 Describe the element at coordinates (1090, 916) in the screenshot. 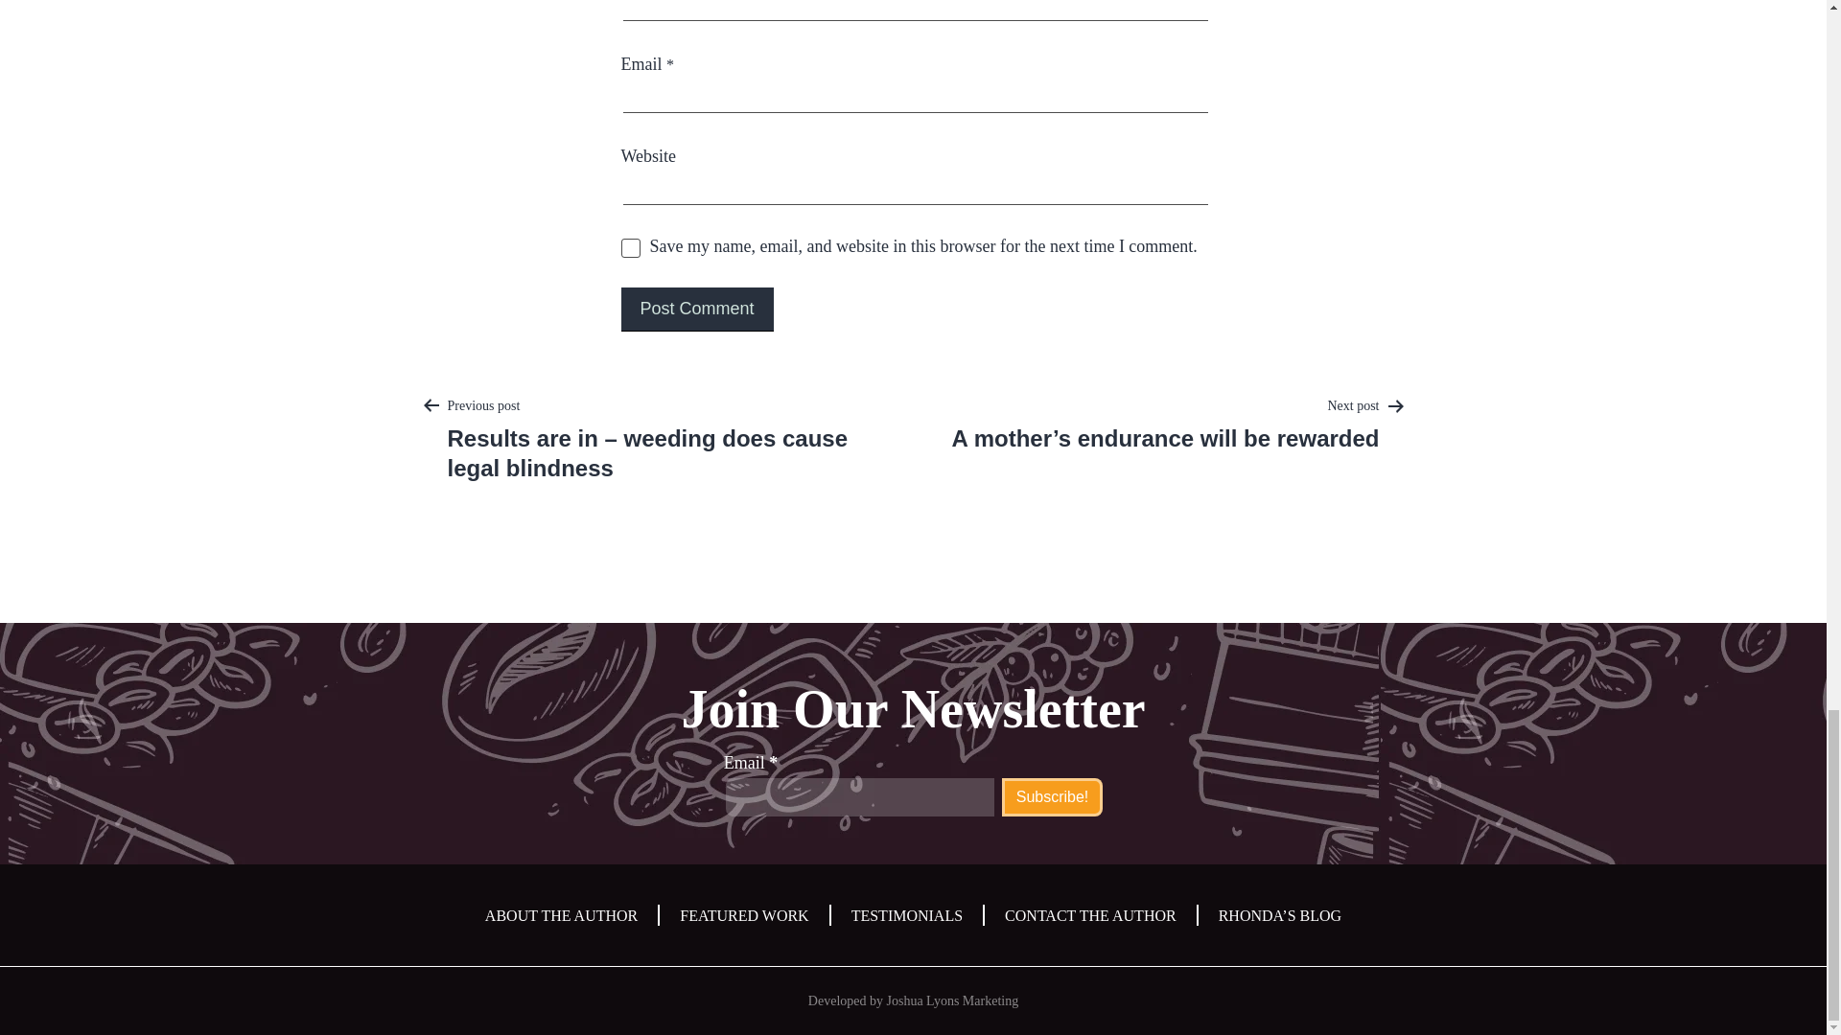

I see `CONTACT THE AUTHOR` at that location.